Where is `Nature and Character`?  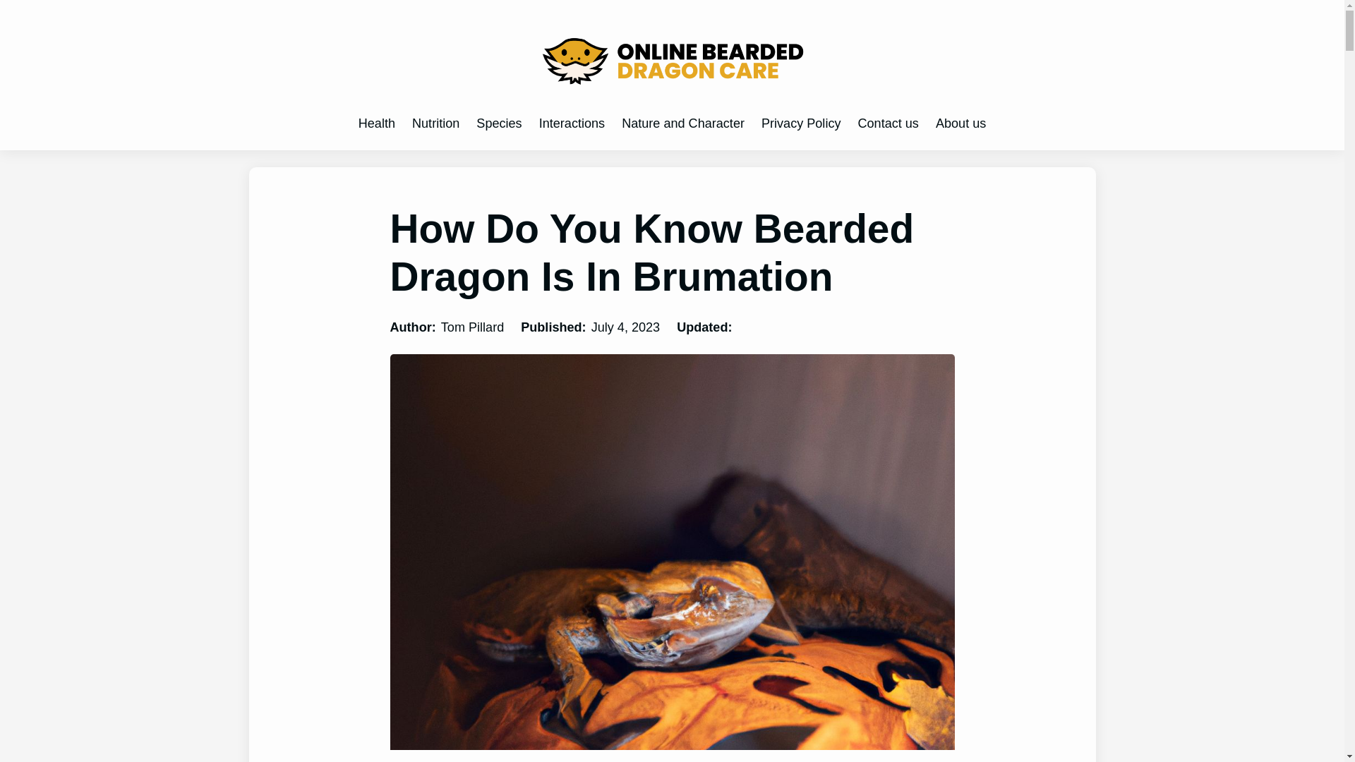 Nature and Character is located at coordinates (683, 123).